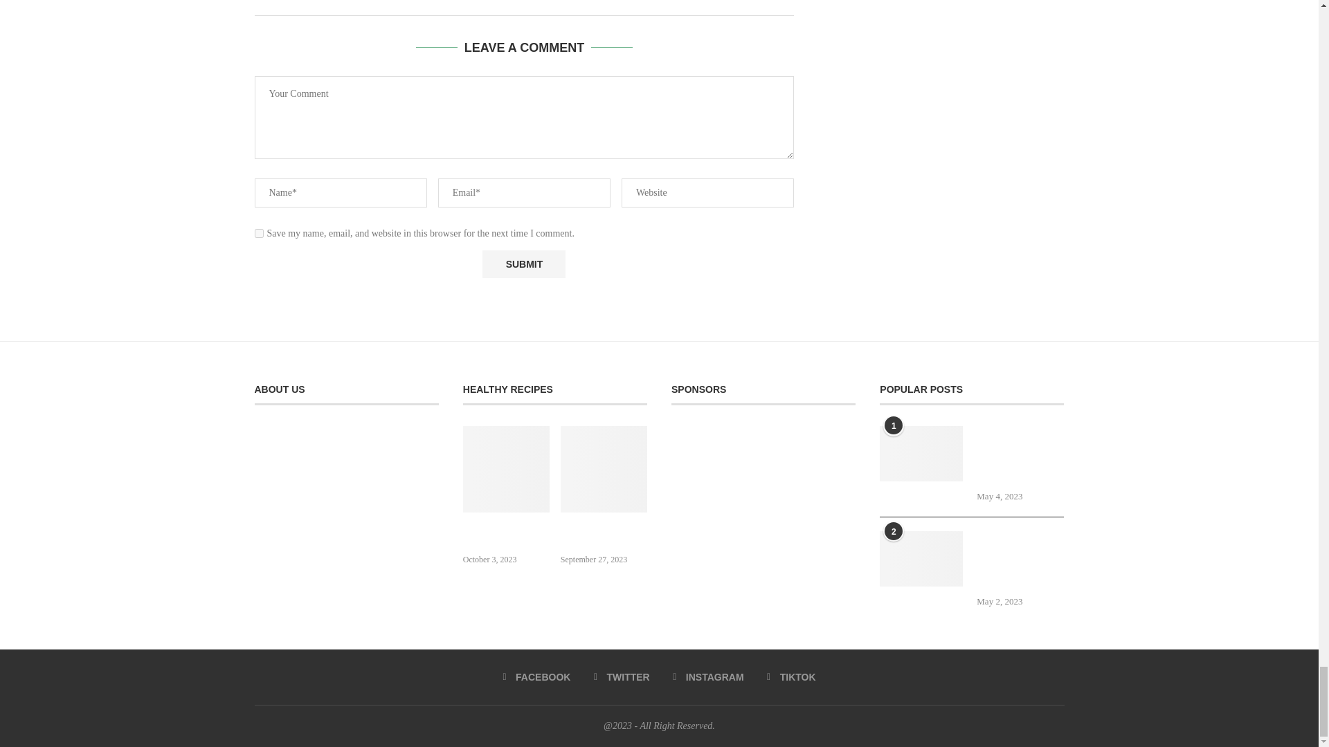 The width and height of the screenshot is (1329, 747). I want to click on yes, so click(259, 233).